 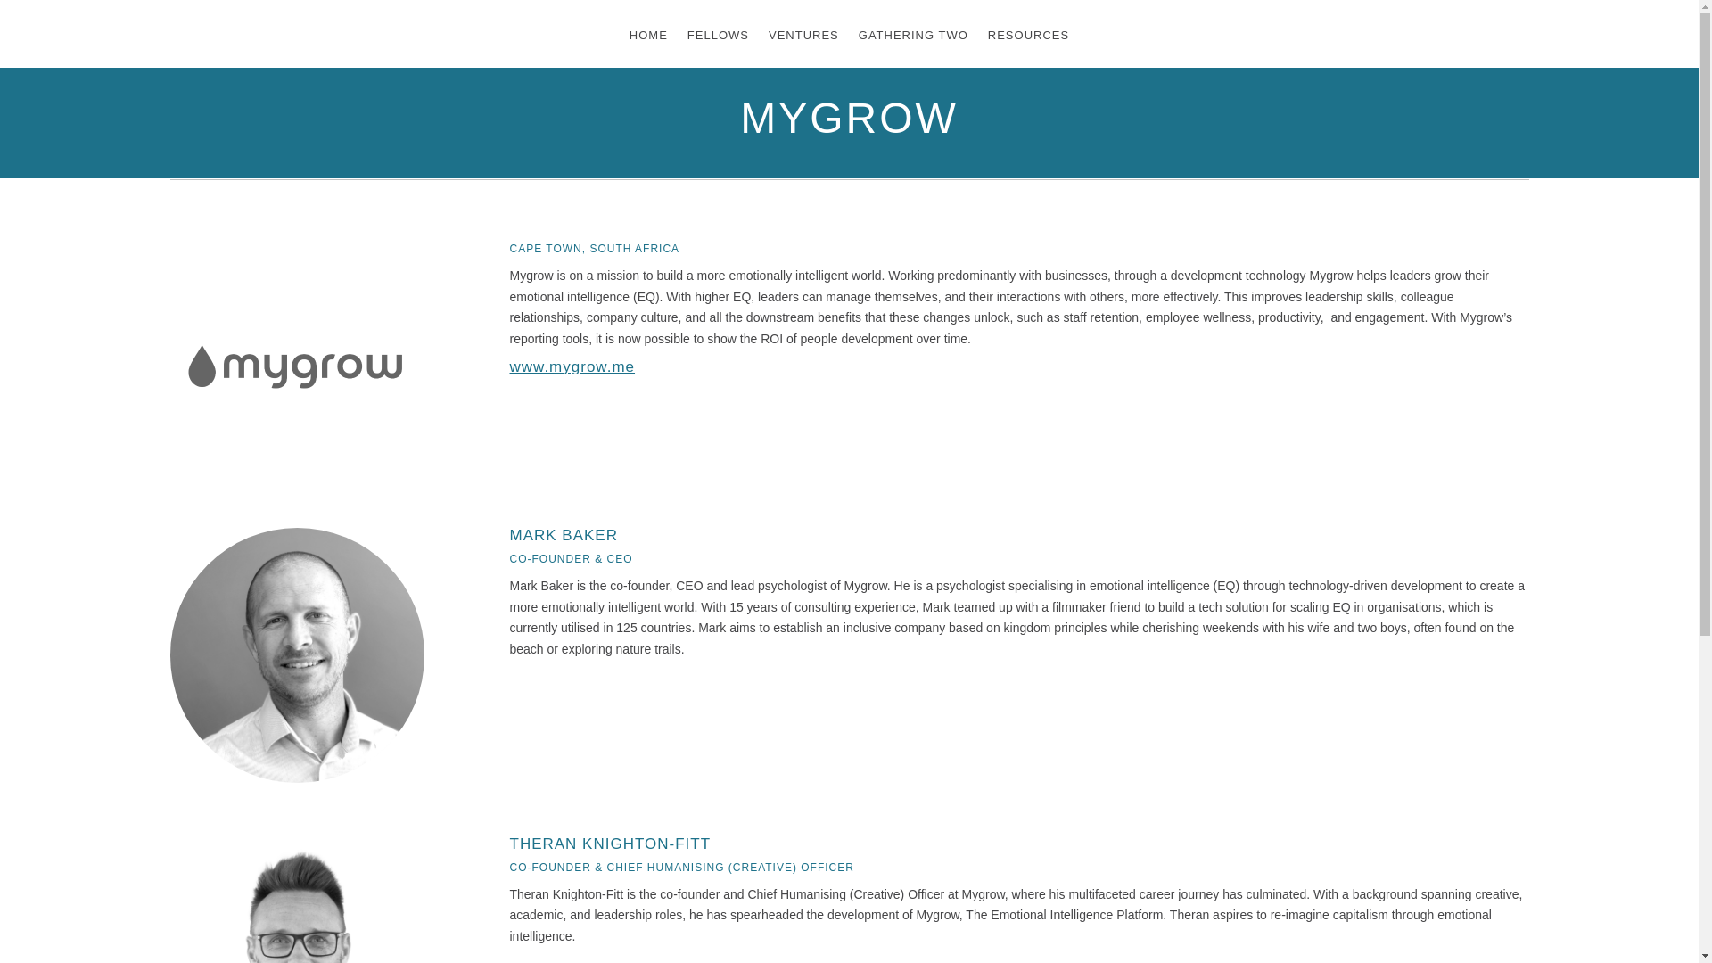 What do you see at coordinates (294, 366) in the screenshot?
I see `7` at bounding box center [294, 366].